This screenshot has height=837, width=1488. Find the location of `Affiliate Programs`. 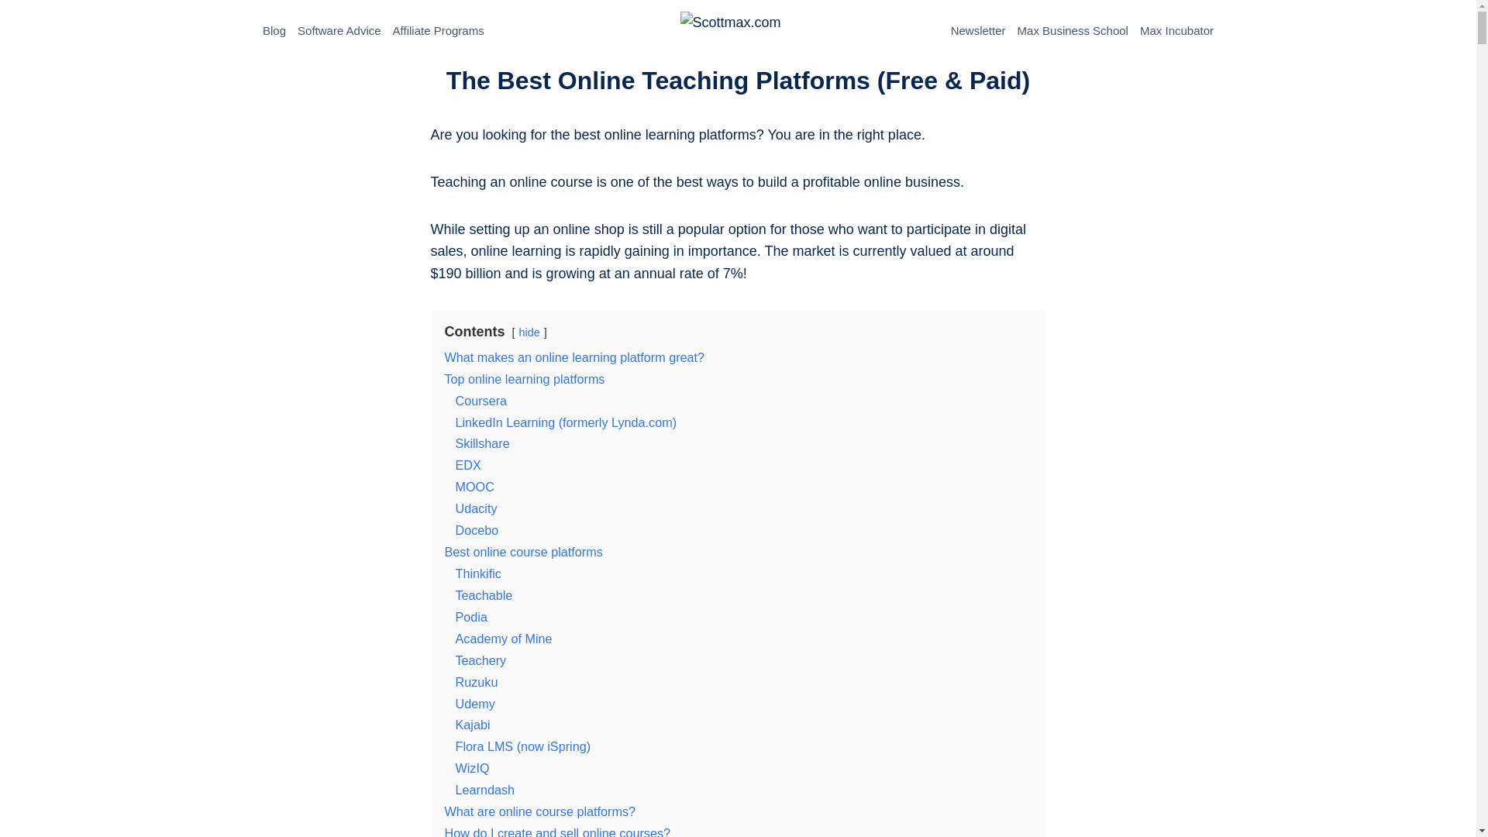

Affiliate Programs is located at coordinates (438, 31).